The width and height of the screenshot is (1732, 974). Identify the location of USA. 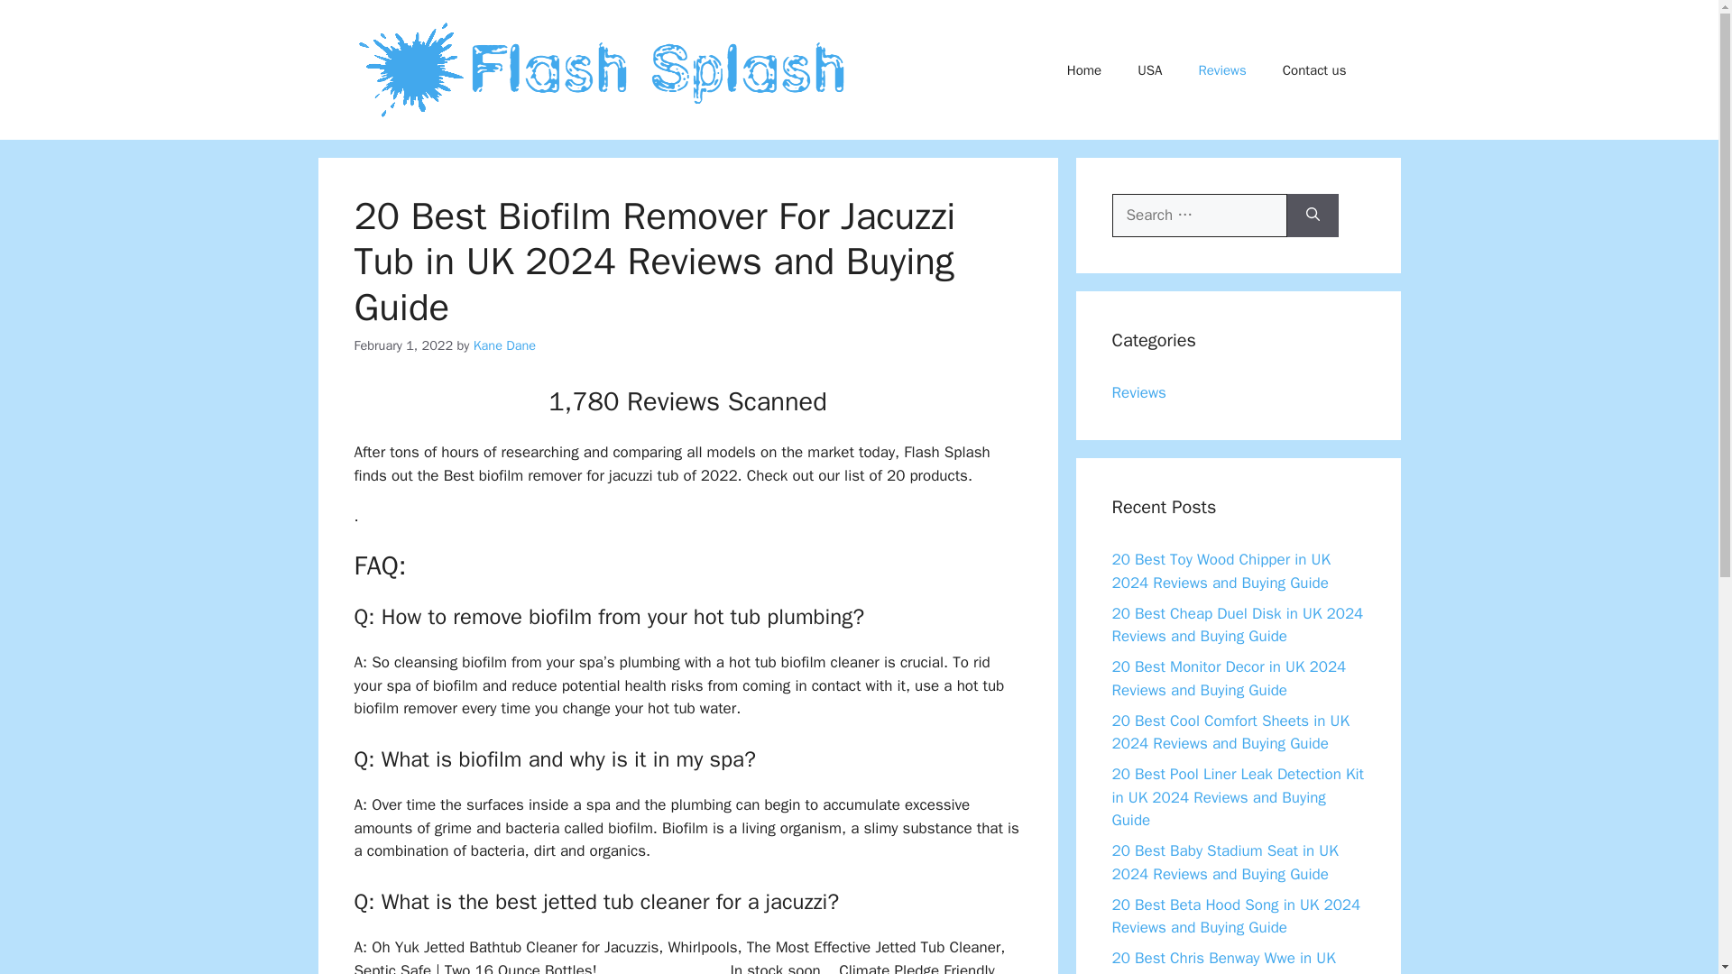
(1149, 70).